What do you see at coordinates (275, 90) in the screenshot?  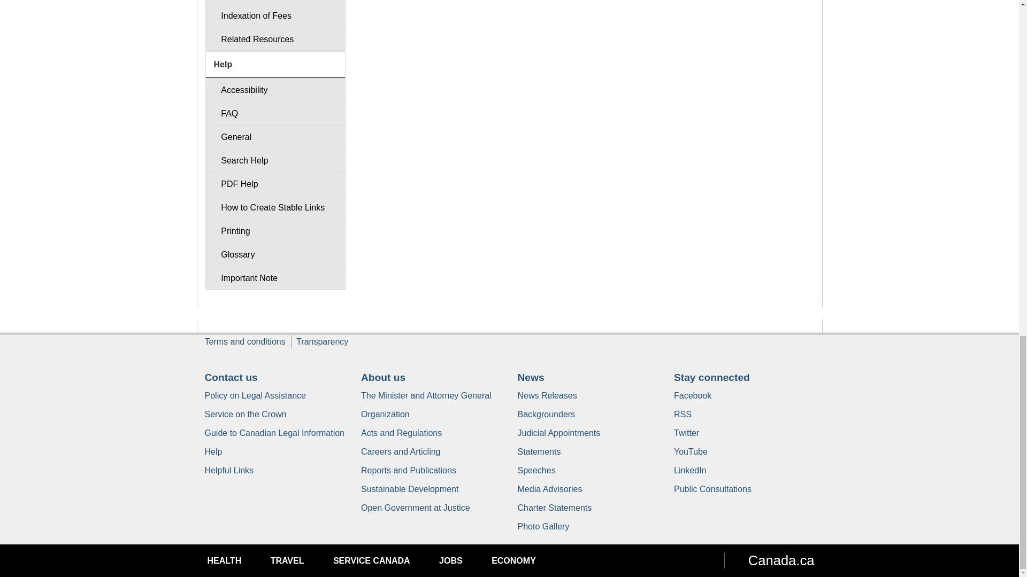 I see `Accessibility Help` at bounding box center [275, 90].